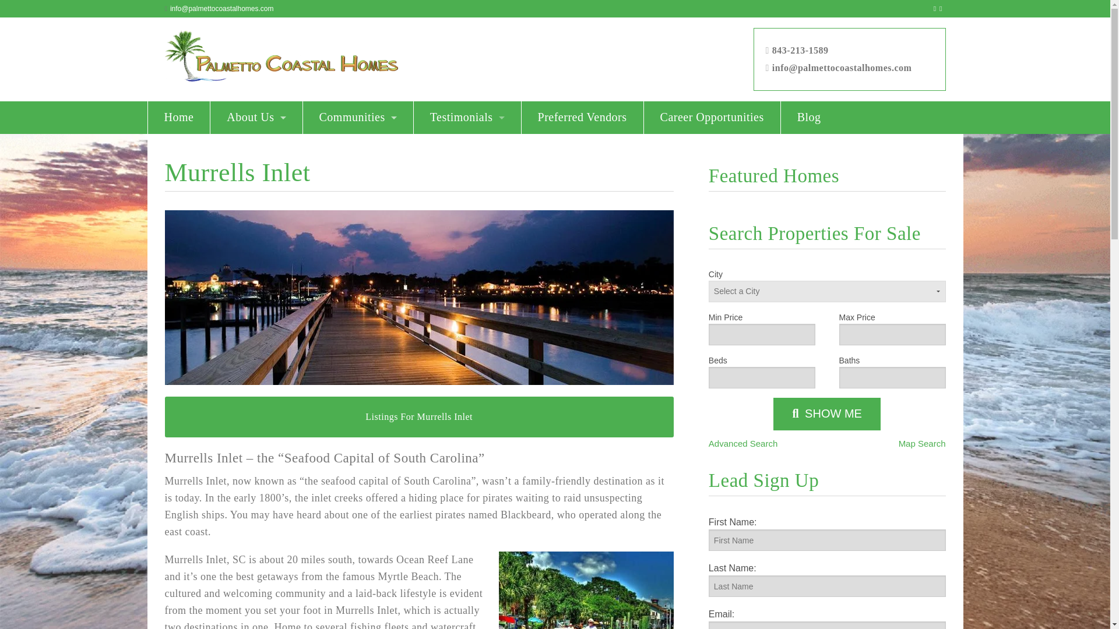  Describe the element at coordinates (826, 414) in the screenshot. I see `SHOW ME` at that location.